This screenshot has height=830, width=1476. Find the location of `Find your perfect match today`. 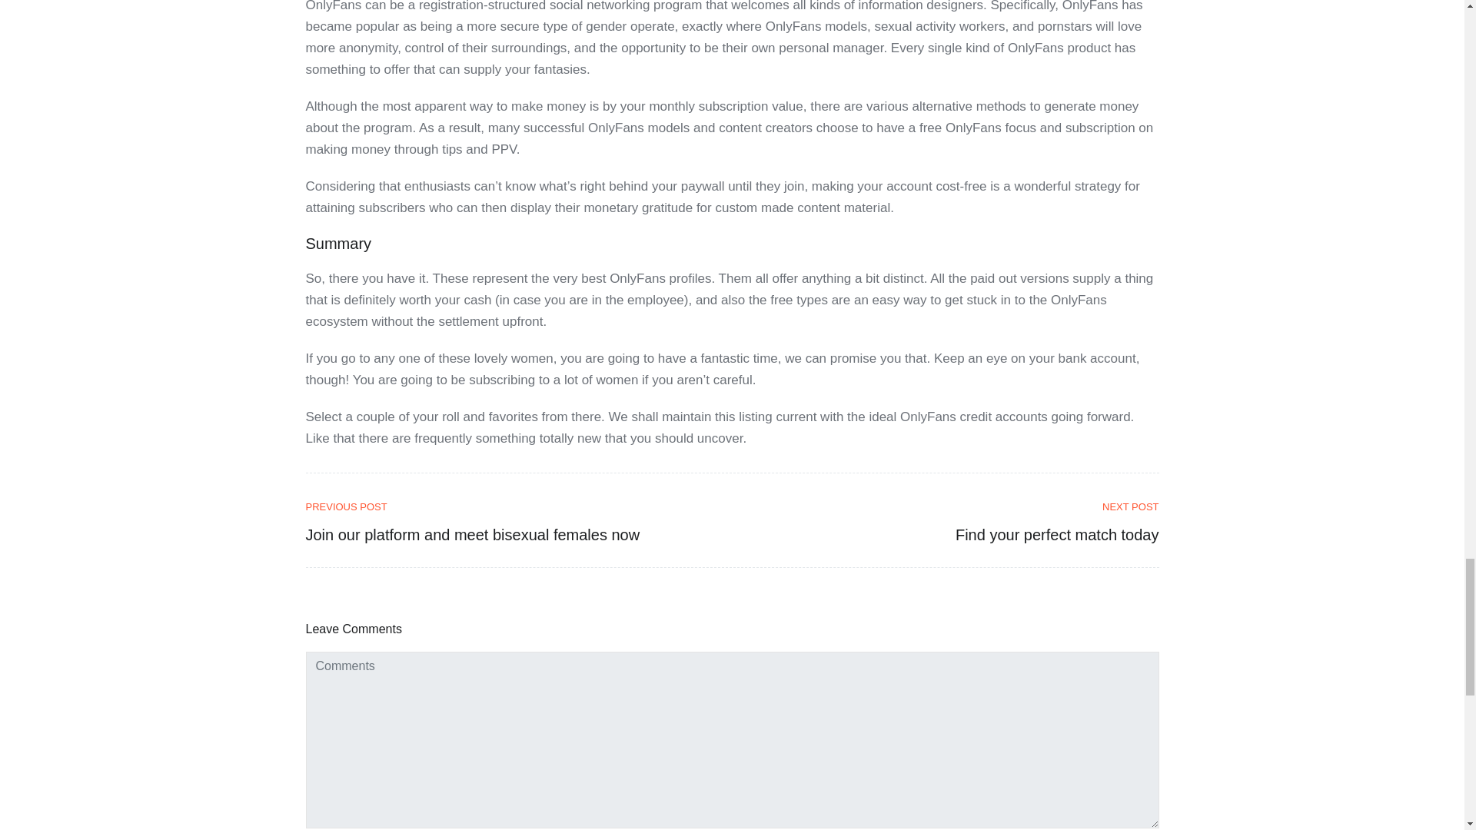

Find your perfect match today is located at coordinates (1056, 535).